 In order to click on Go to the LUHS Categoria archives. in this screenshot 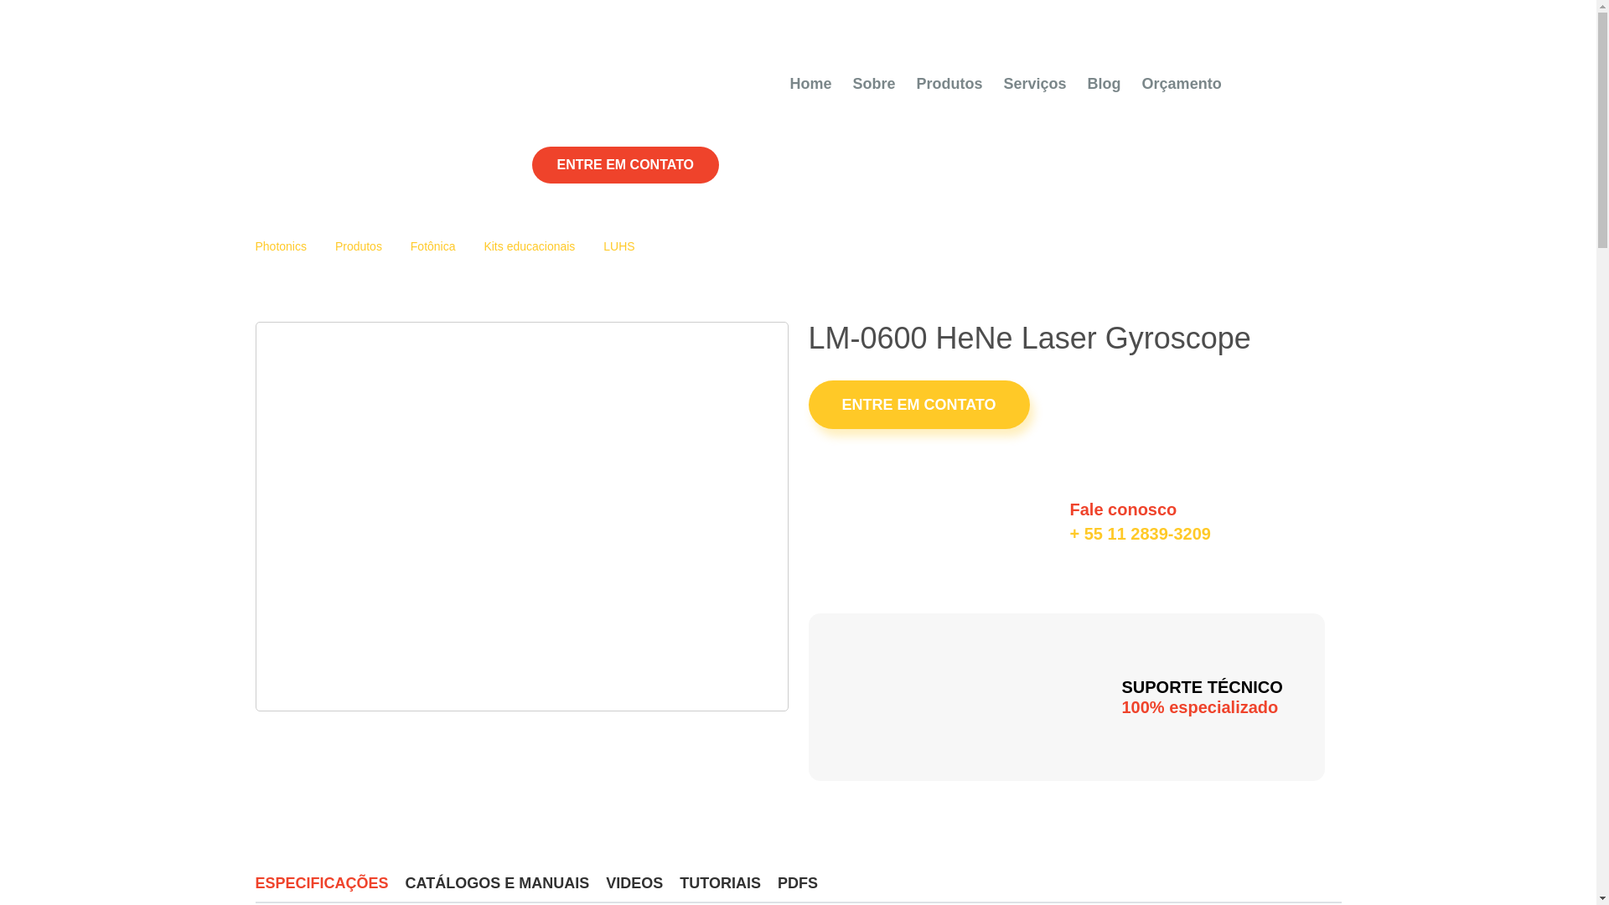, I will do `click(618, 246)`.